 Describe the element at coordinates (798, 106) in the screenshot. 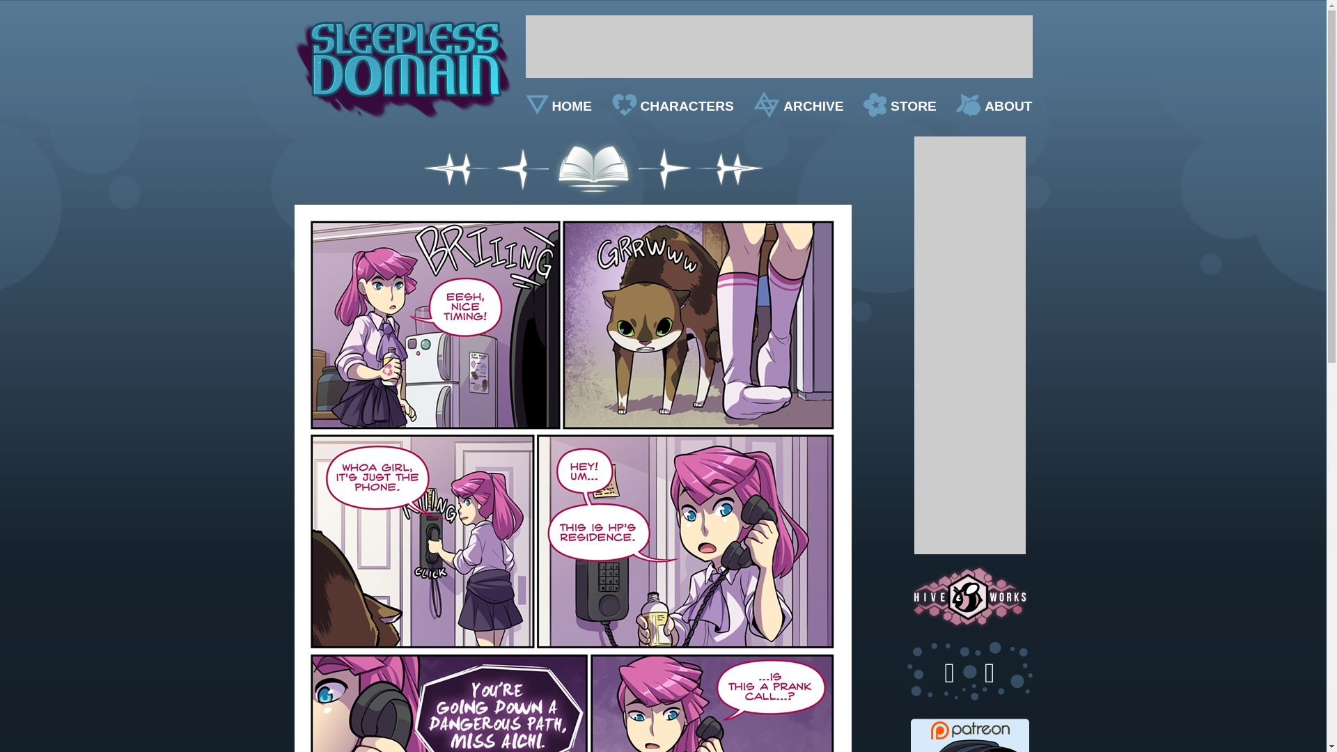

I see `ARCHIVE` at that location.